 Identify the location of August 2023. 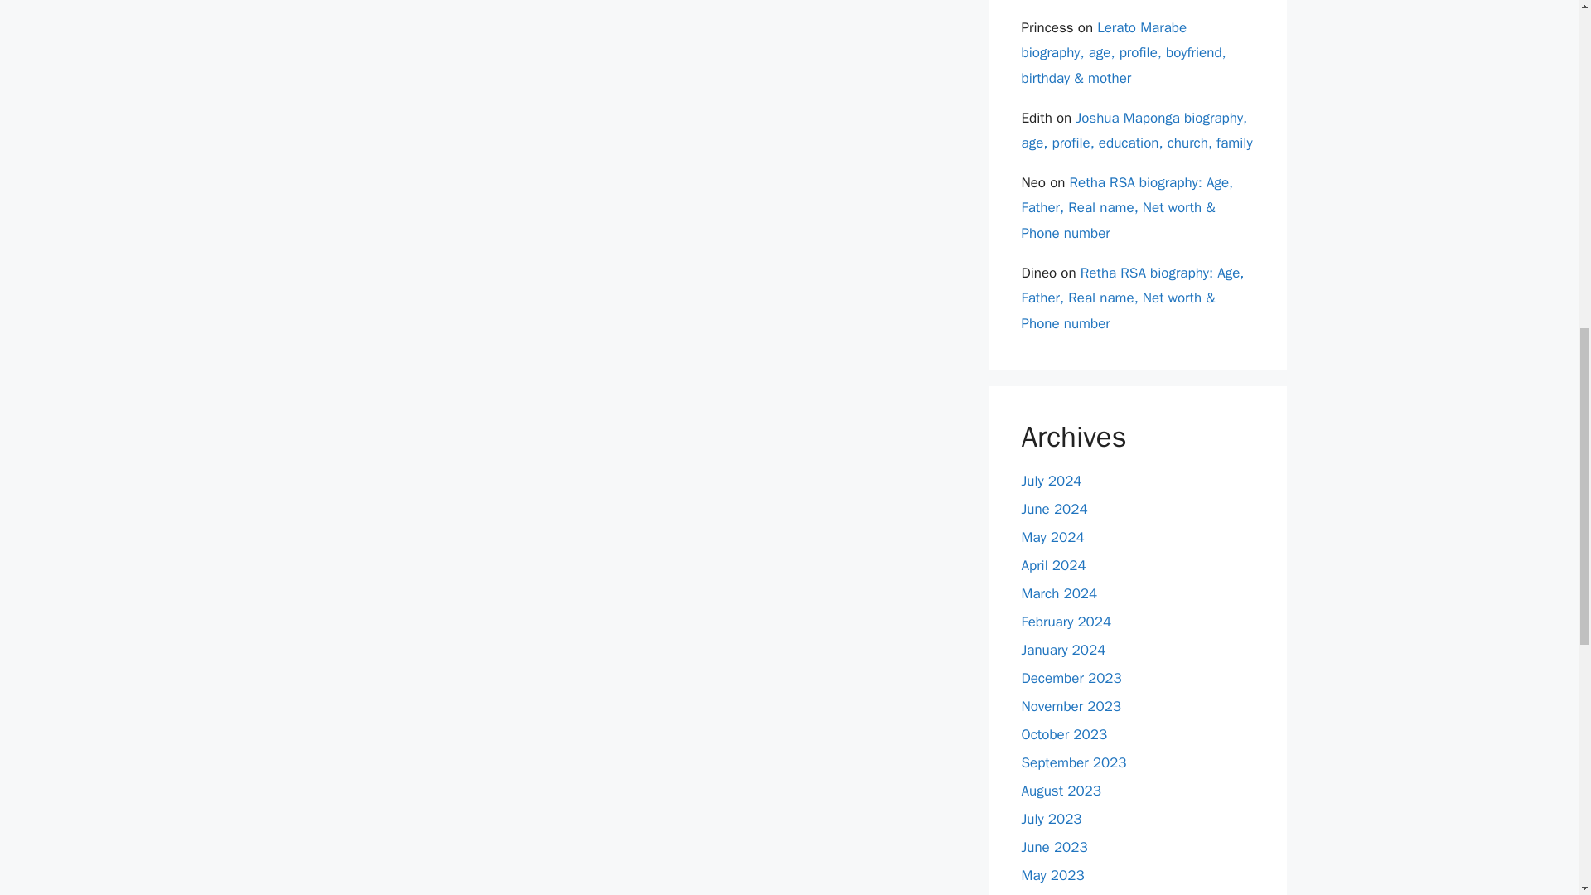
(1061, 791).